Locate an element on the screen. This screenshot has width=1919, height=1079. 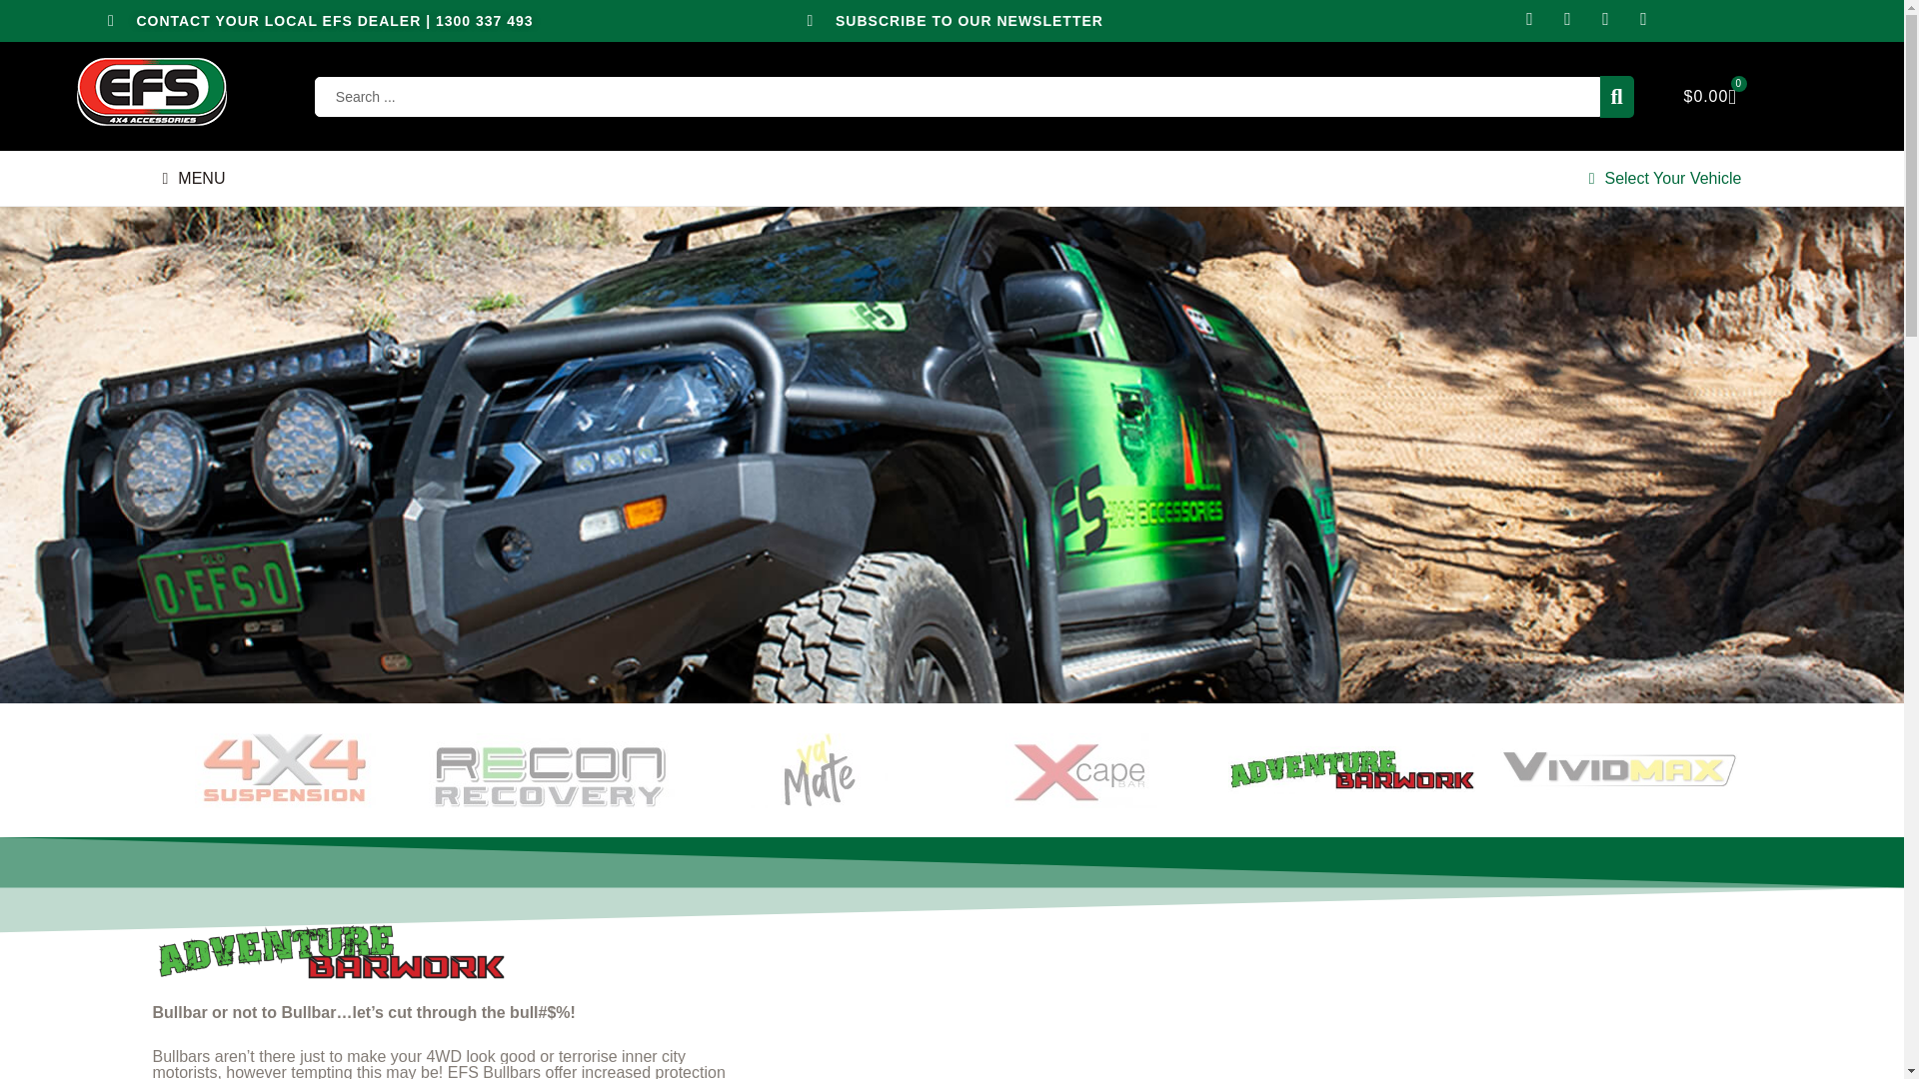
Youtube is located at coordinates (1605, 18).